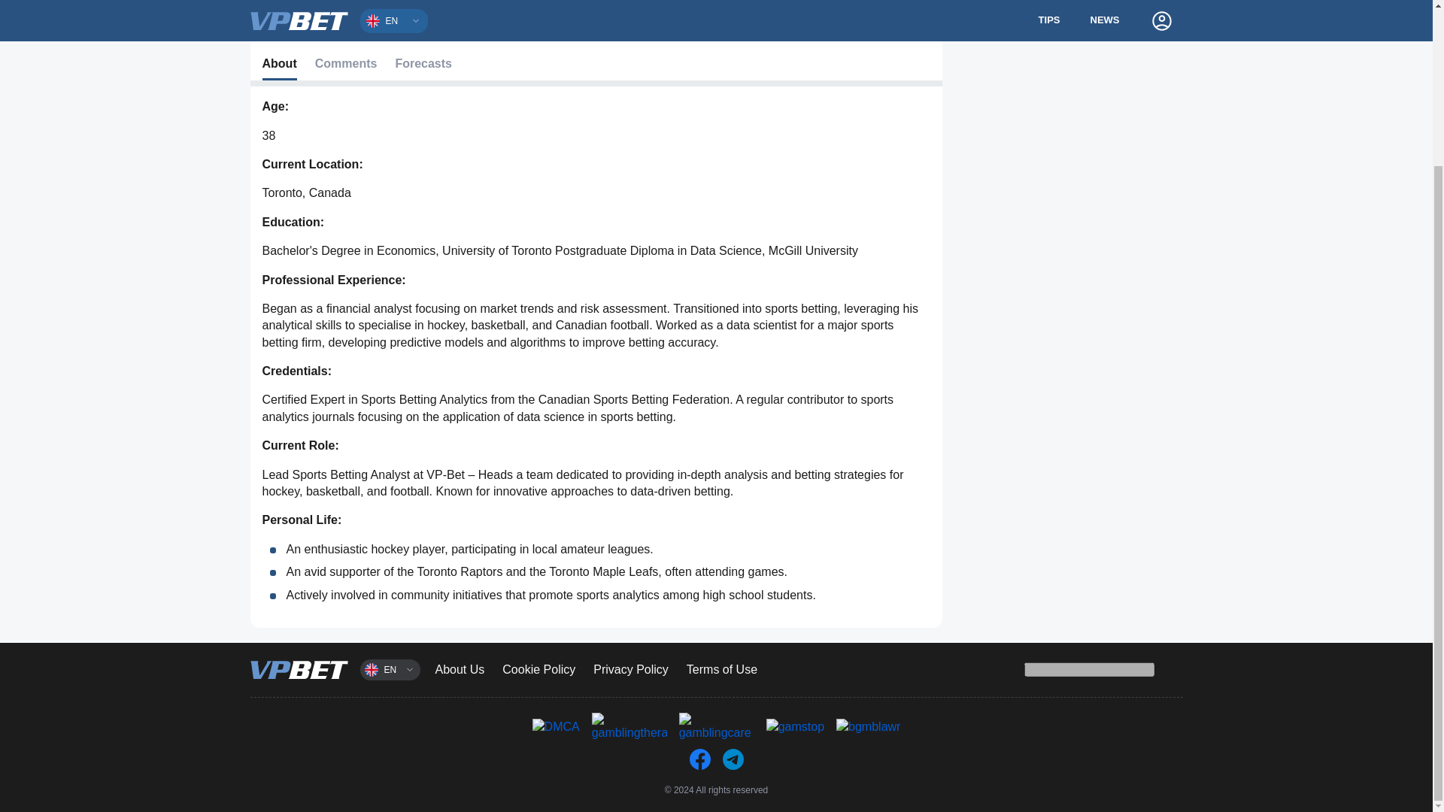 This screenshot has width=1444, height=812. Describe the element at coordinates (423, 65) in the screenshot. I see `Forecasts` at that location.